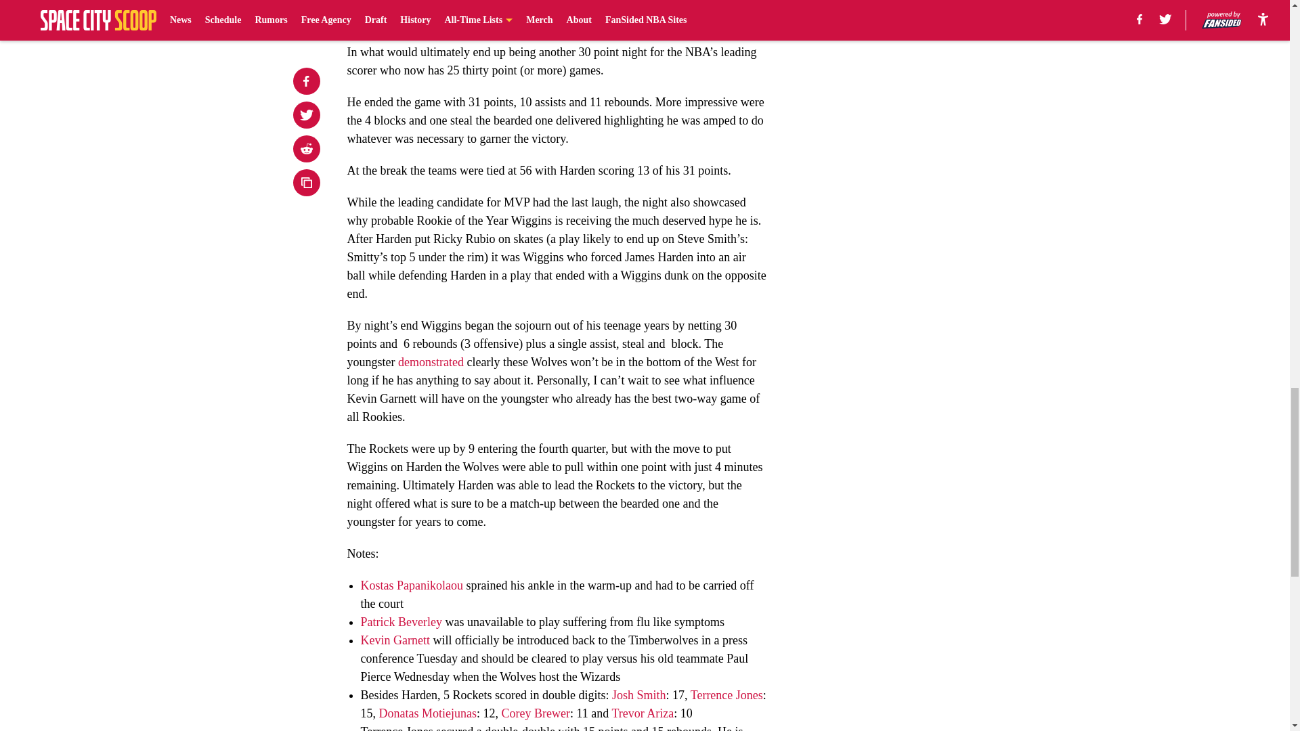 The image size is (1300, 731). What do you see at coordinates (727, 694) in the screenshot?
I see `Terrence Jones` at bounding box center [727, 694].